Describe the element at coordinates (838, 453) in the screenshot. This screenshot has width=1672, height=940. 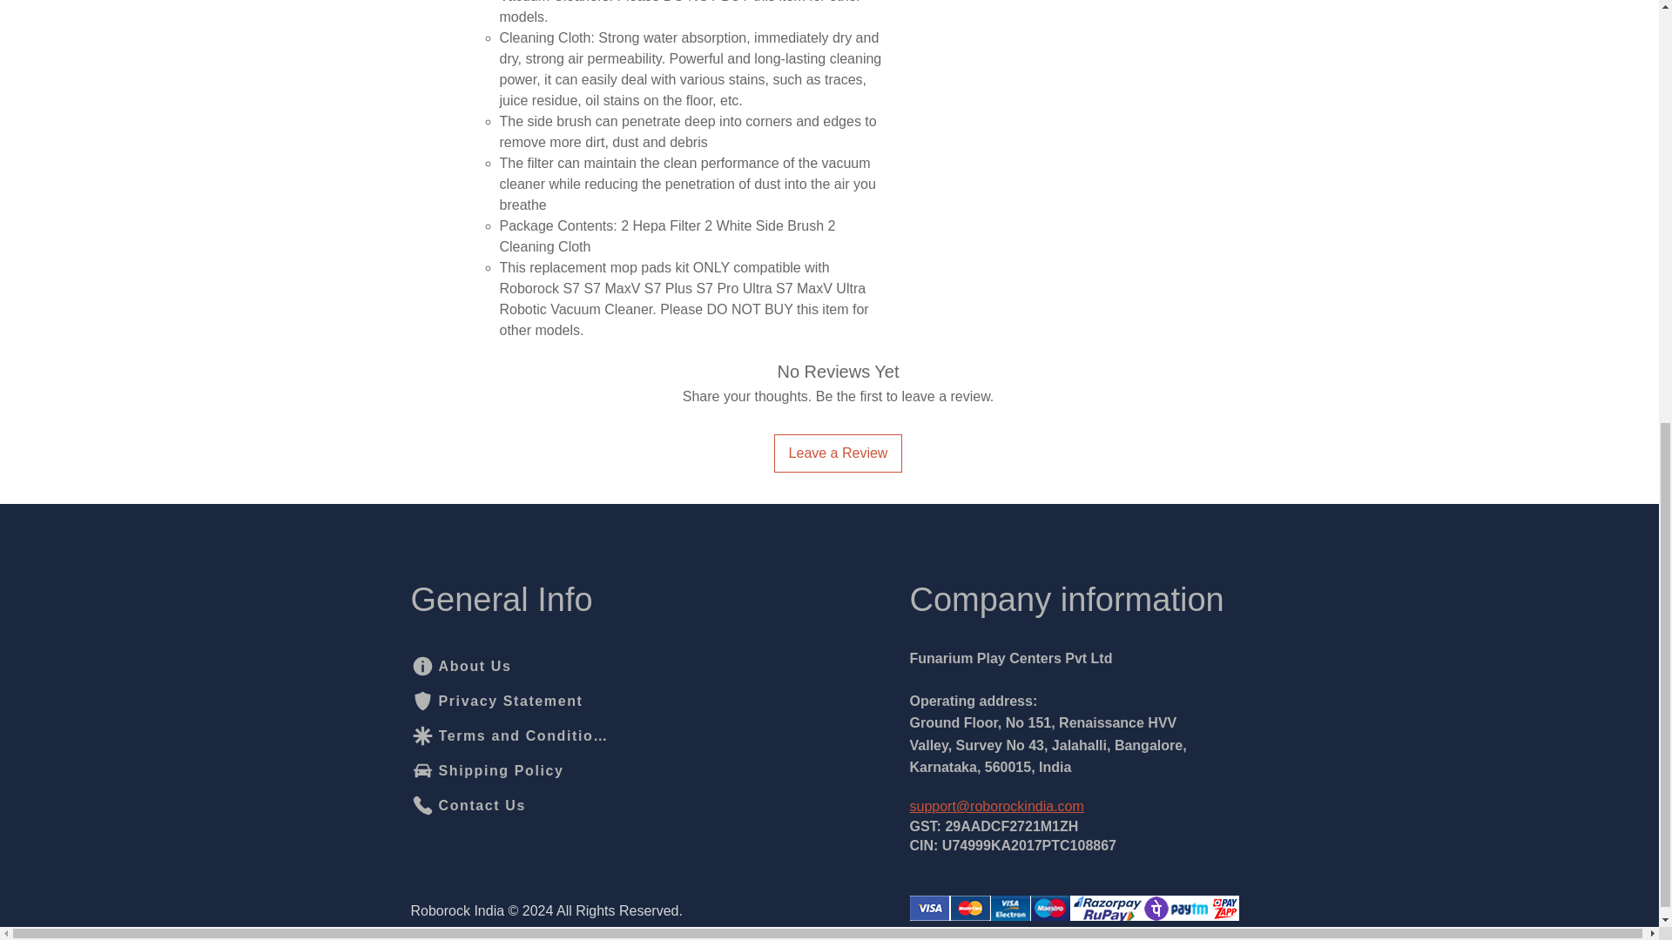
I see `Leave a Review` at that location.